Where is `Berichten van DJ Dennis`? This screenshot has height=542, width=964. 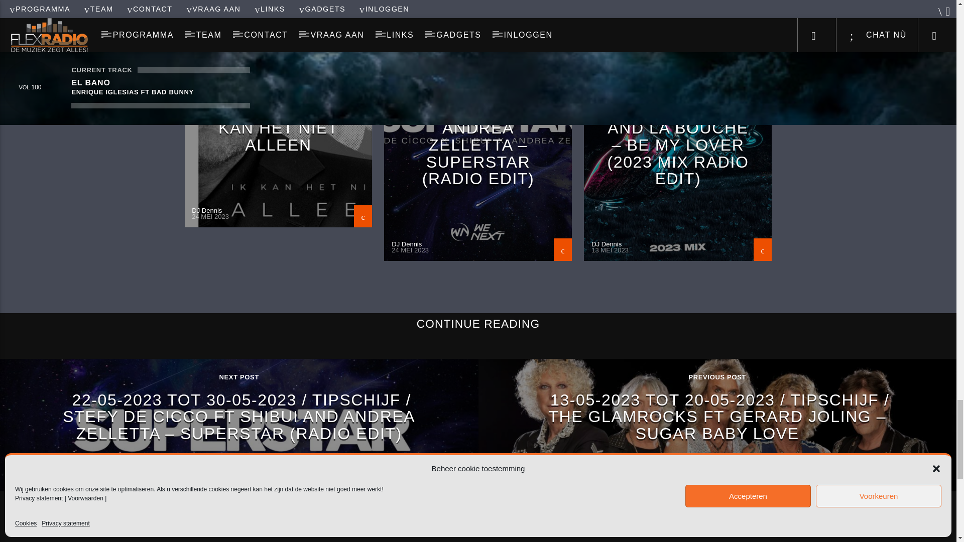 Berichten van DJ Dennis is located at coordinates (607, 244).